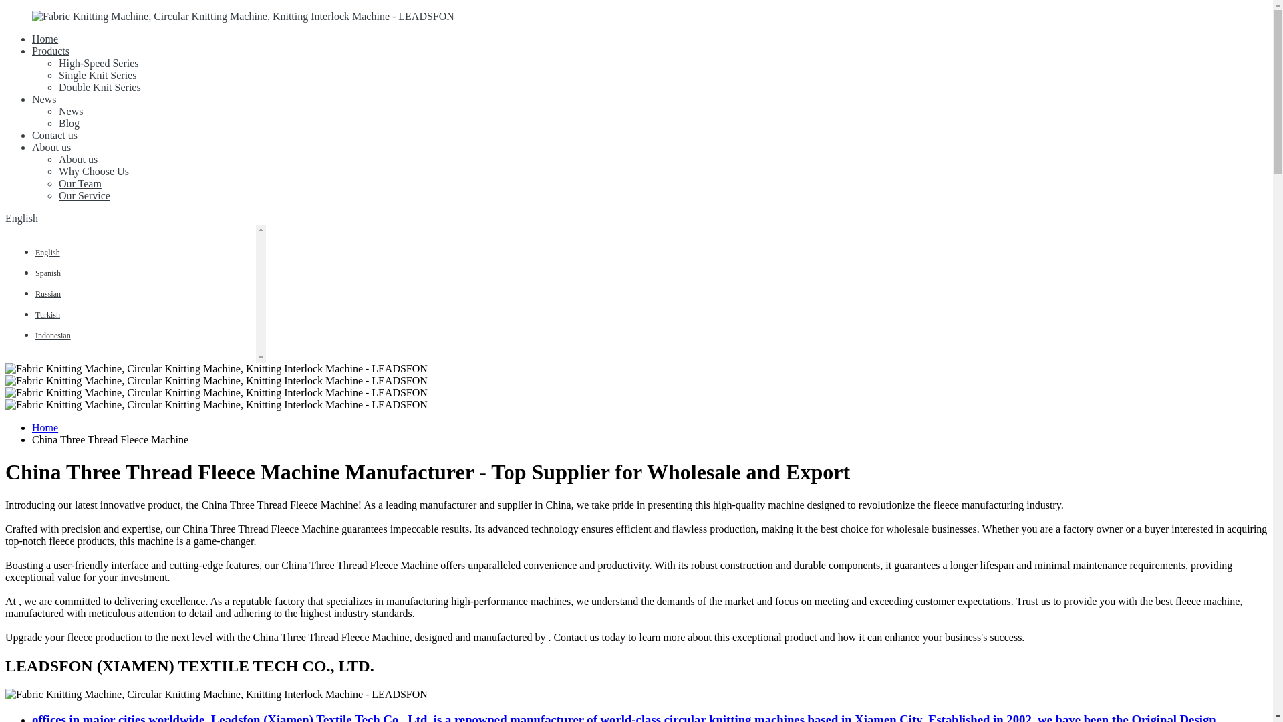  I want to click on News, so click(71, 111).